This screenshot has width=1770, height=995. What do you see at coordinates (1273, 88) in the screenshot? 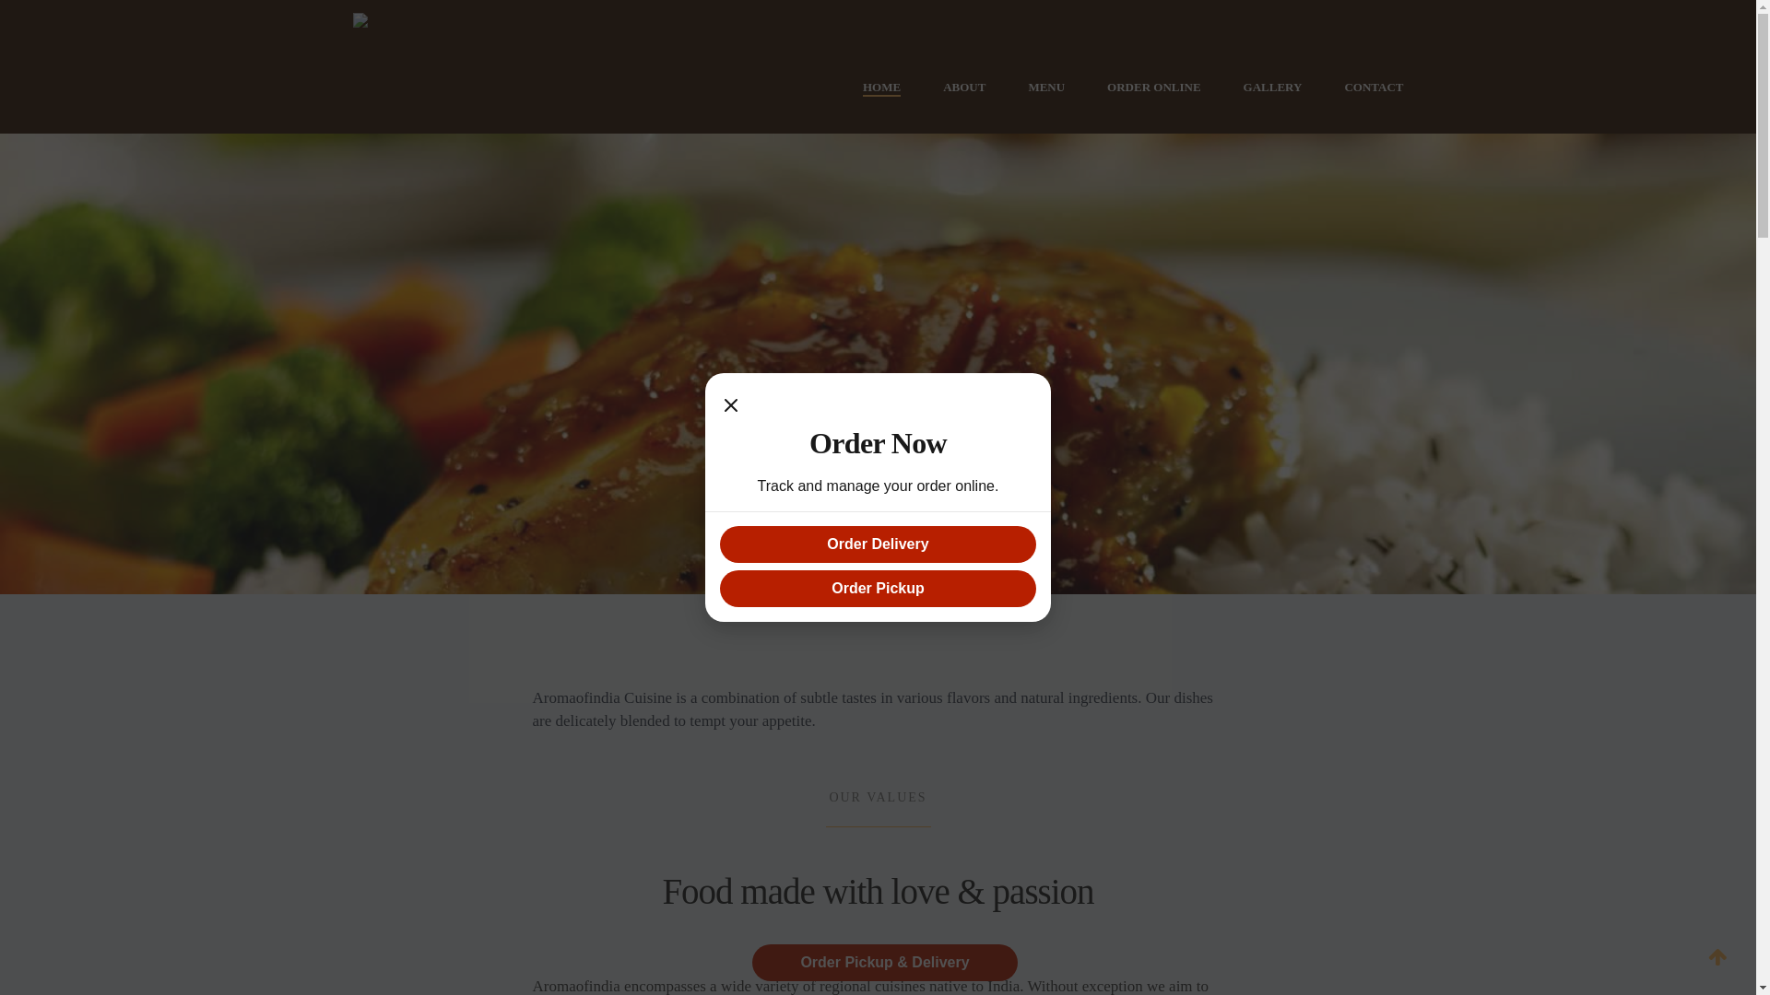
I see `GALLERY` at bounding box center [1273, 88].